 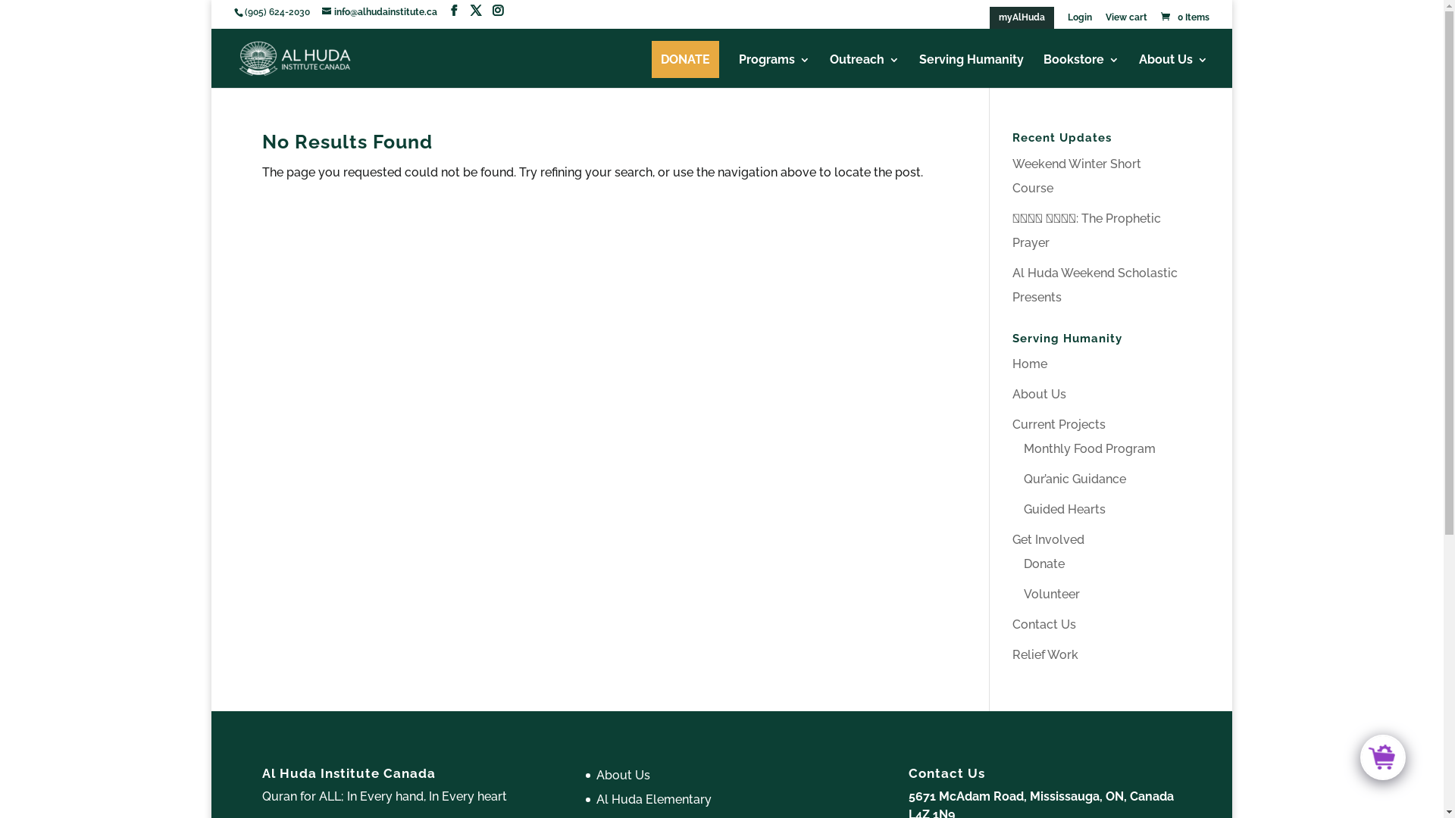 I want to click on Outreach, so click(x=865, y=71).